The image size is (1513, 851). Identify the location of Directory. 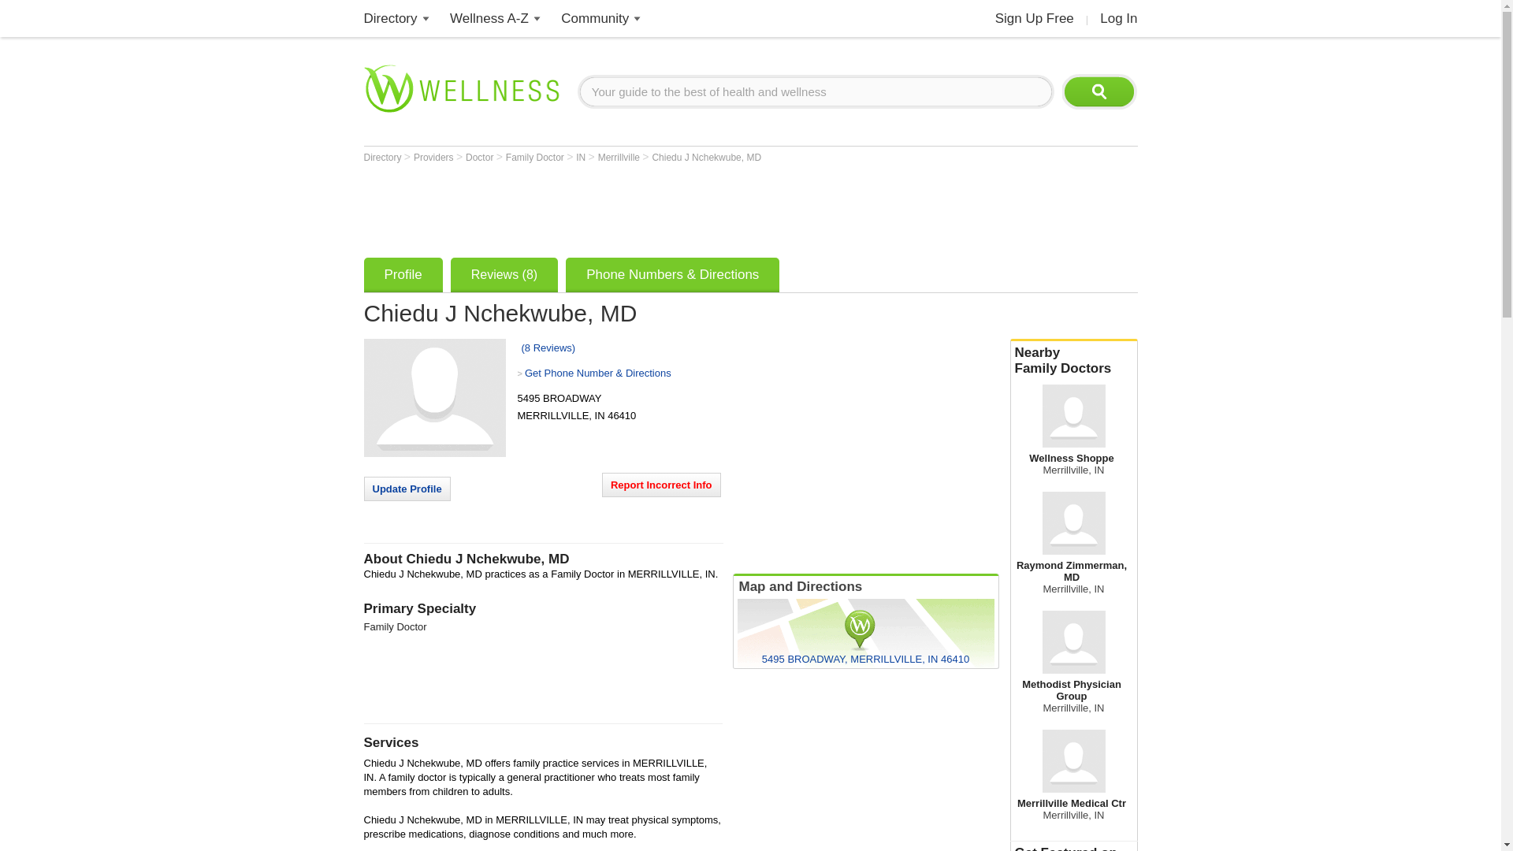
(391, 19).